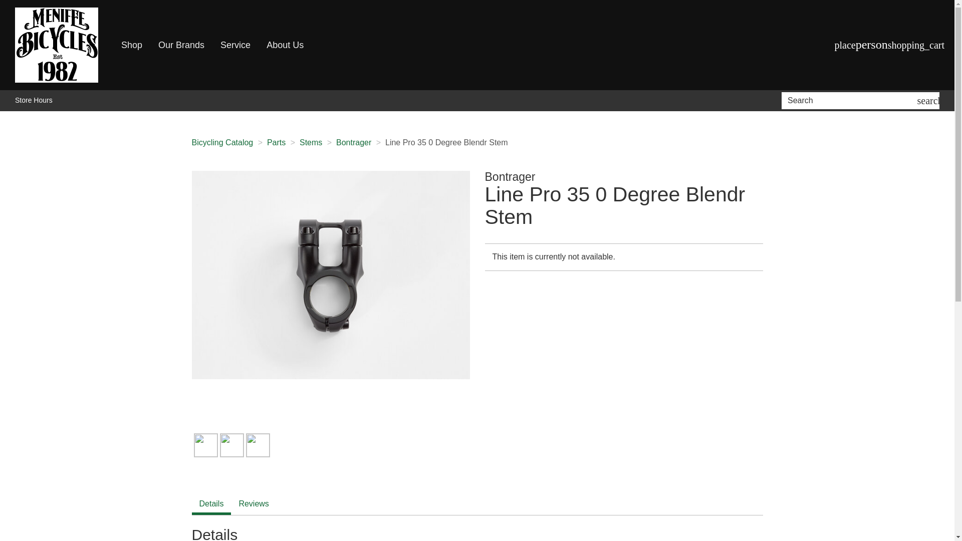 The image size is (962, 541). Describe the element at coordinates (872, 45) in the screenshot. I see `Account` at that location.